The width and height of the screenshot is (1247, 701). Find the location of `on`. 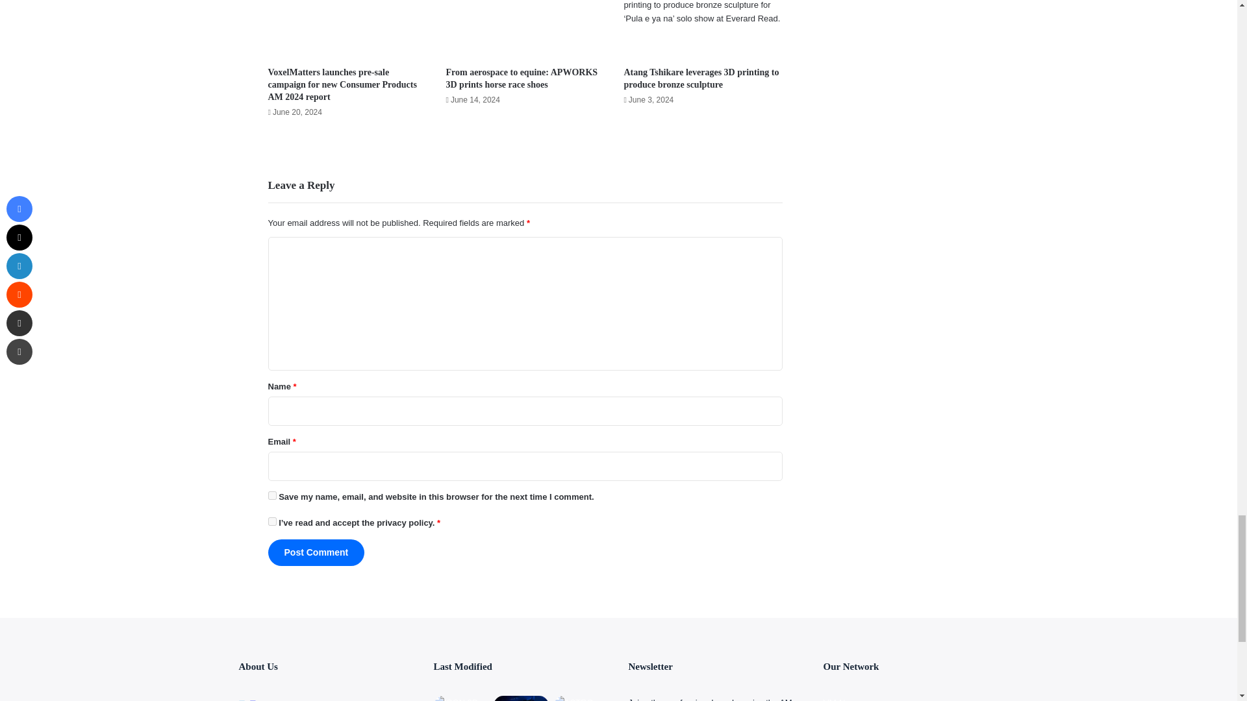

on is located at coordinates (271, 522).